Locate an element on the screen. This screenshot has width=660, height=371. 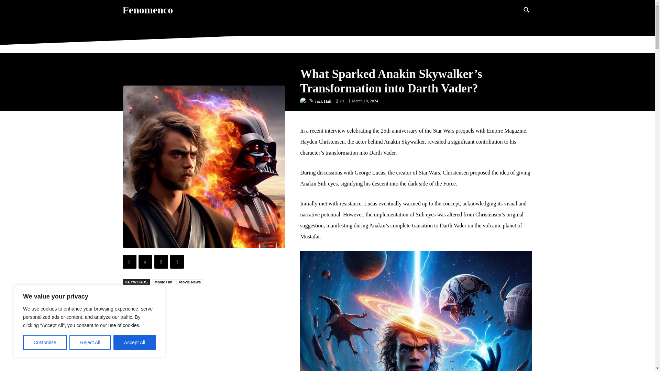
Netflix Originals is located at coordinates (299, 24).